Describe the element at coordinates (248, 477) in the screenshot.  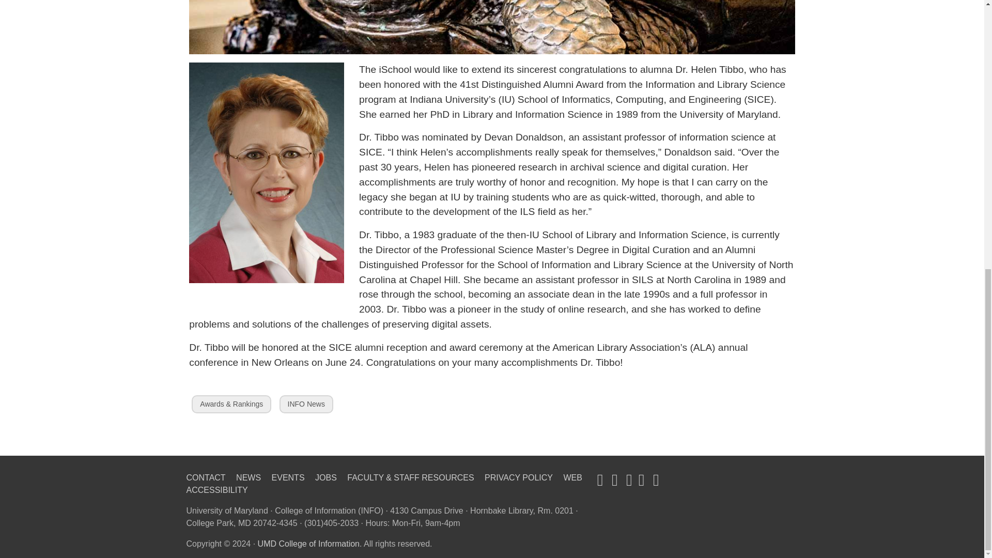
I see `Jobs at UMD iSchool` at that location.